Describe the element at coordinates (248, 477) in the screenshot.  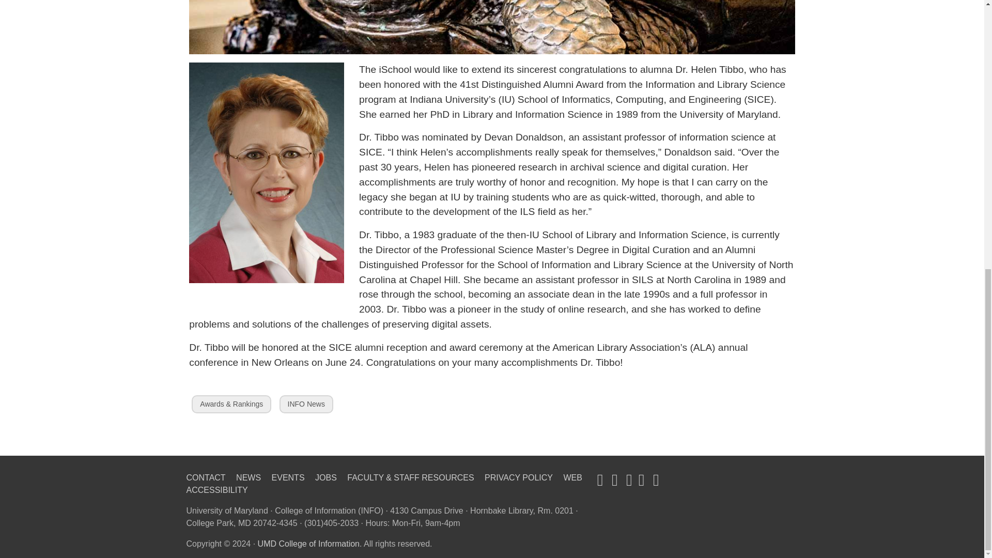
I see `Jobs at UMD iSchool` at that location.